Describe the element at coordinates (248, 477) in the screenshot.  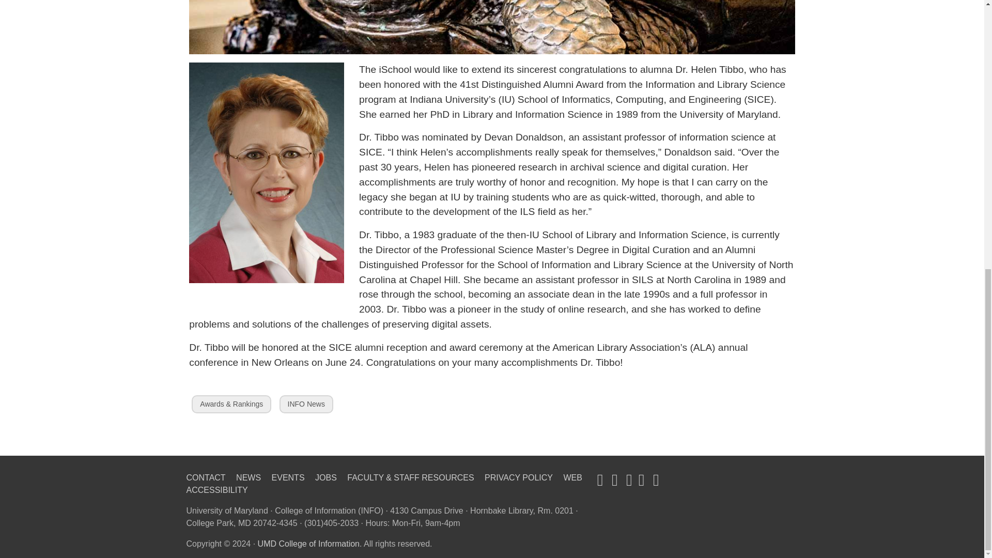
I see `Jobs at UMD iSchool` at that location.